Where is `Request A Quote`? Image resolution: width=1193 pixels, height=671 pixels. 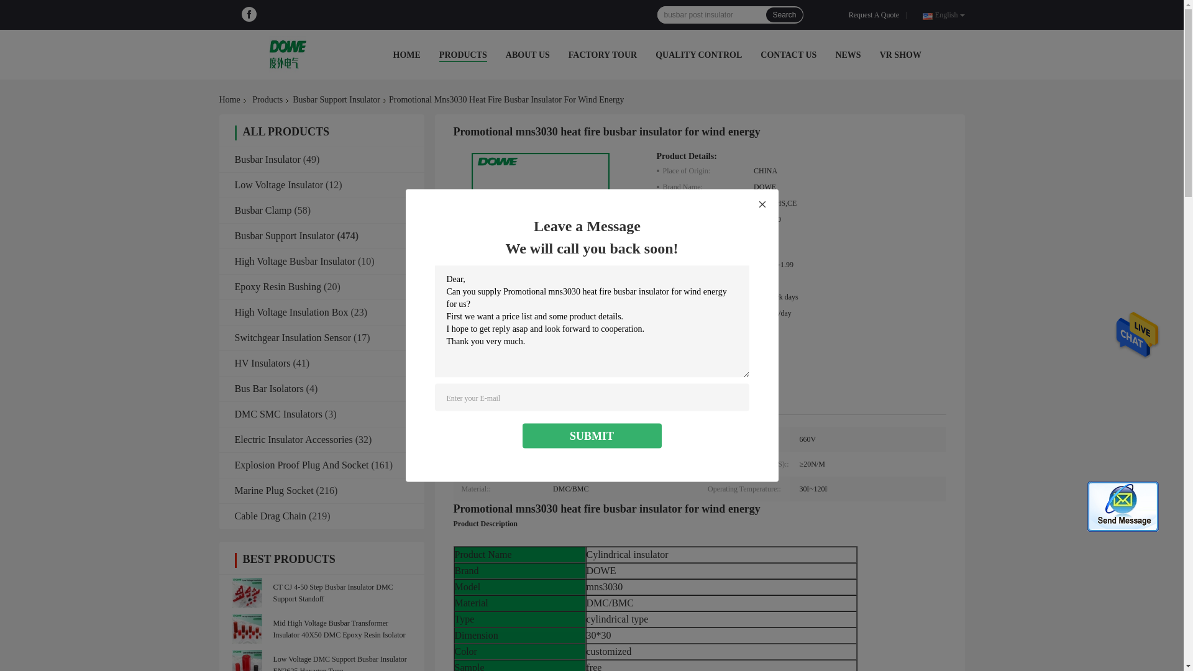
Request A Quote is located at coordinates (876, 15).